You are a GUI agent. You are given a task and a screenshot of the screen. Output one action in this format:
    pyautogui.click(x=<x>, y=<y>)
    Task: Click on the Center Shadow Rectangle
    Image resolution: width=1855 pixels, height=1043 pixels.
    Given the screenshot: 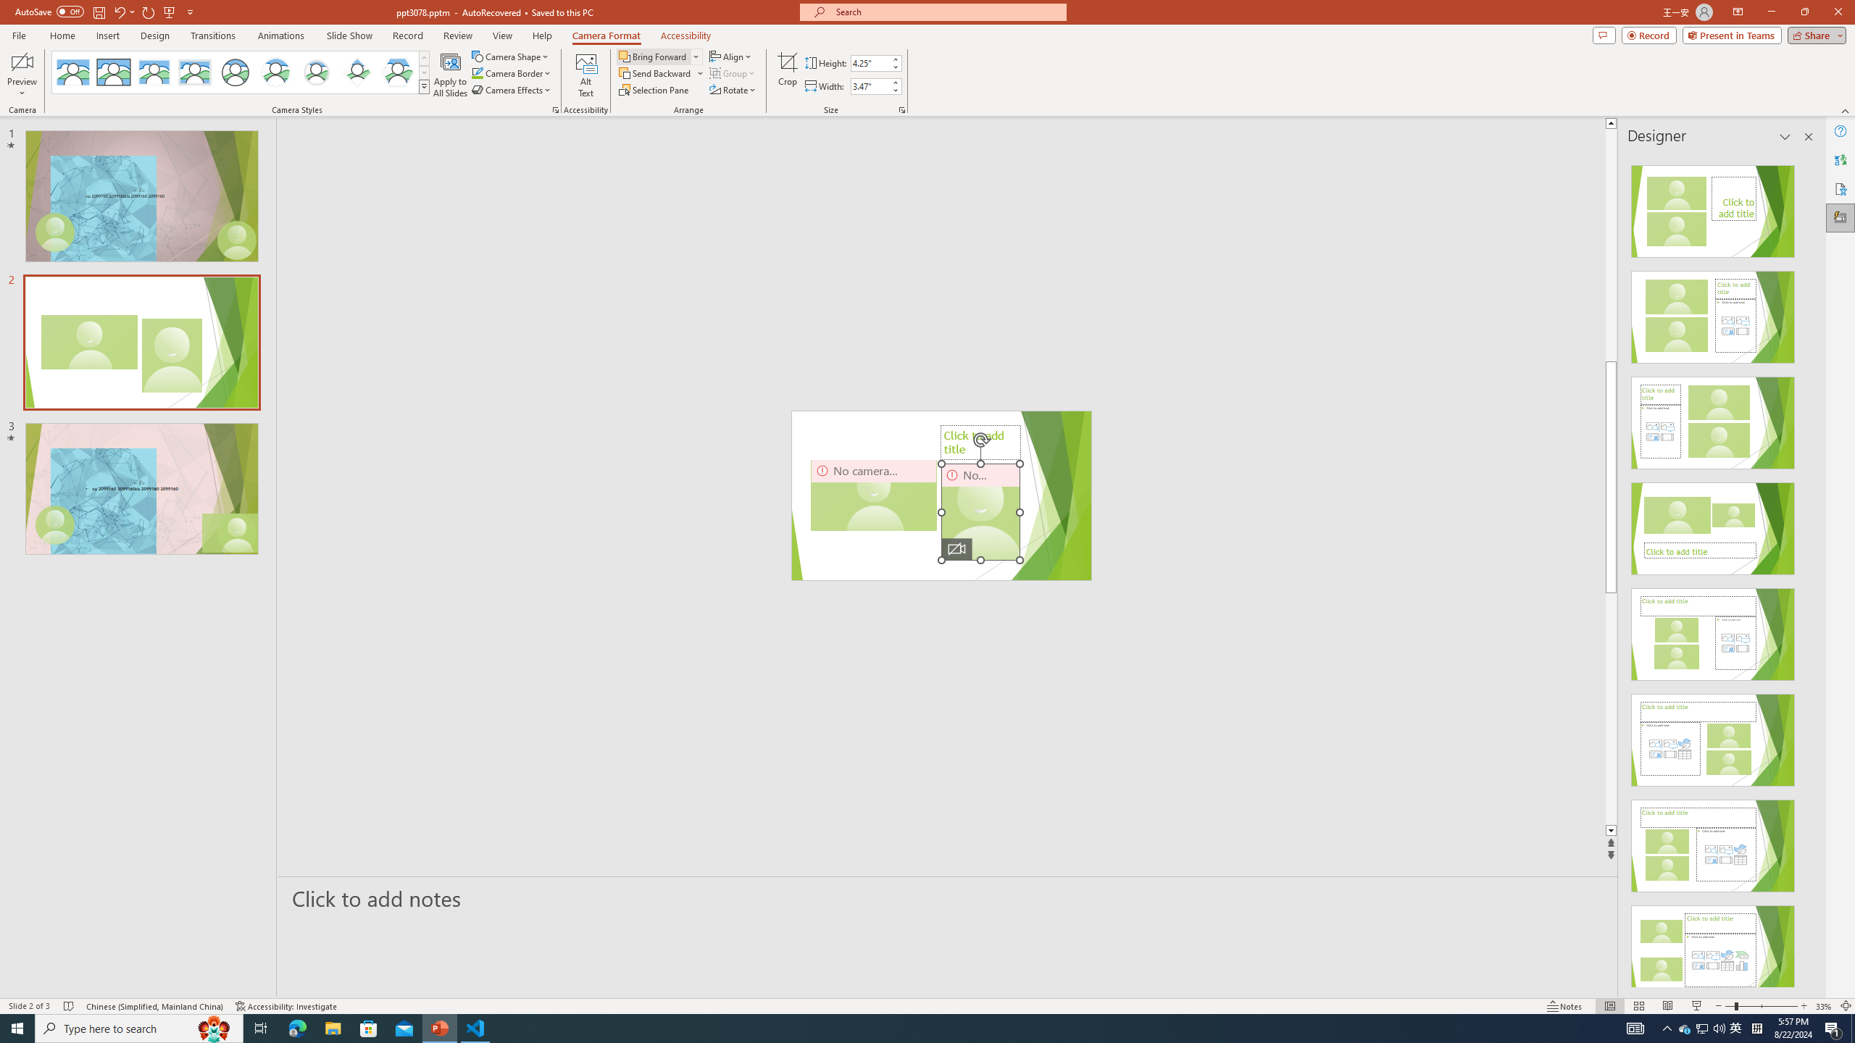 What is the action you would take?
    pyautogui.click(x=154, y=72)
    